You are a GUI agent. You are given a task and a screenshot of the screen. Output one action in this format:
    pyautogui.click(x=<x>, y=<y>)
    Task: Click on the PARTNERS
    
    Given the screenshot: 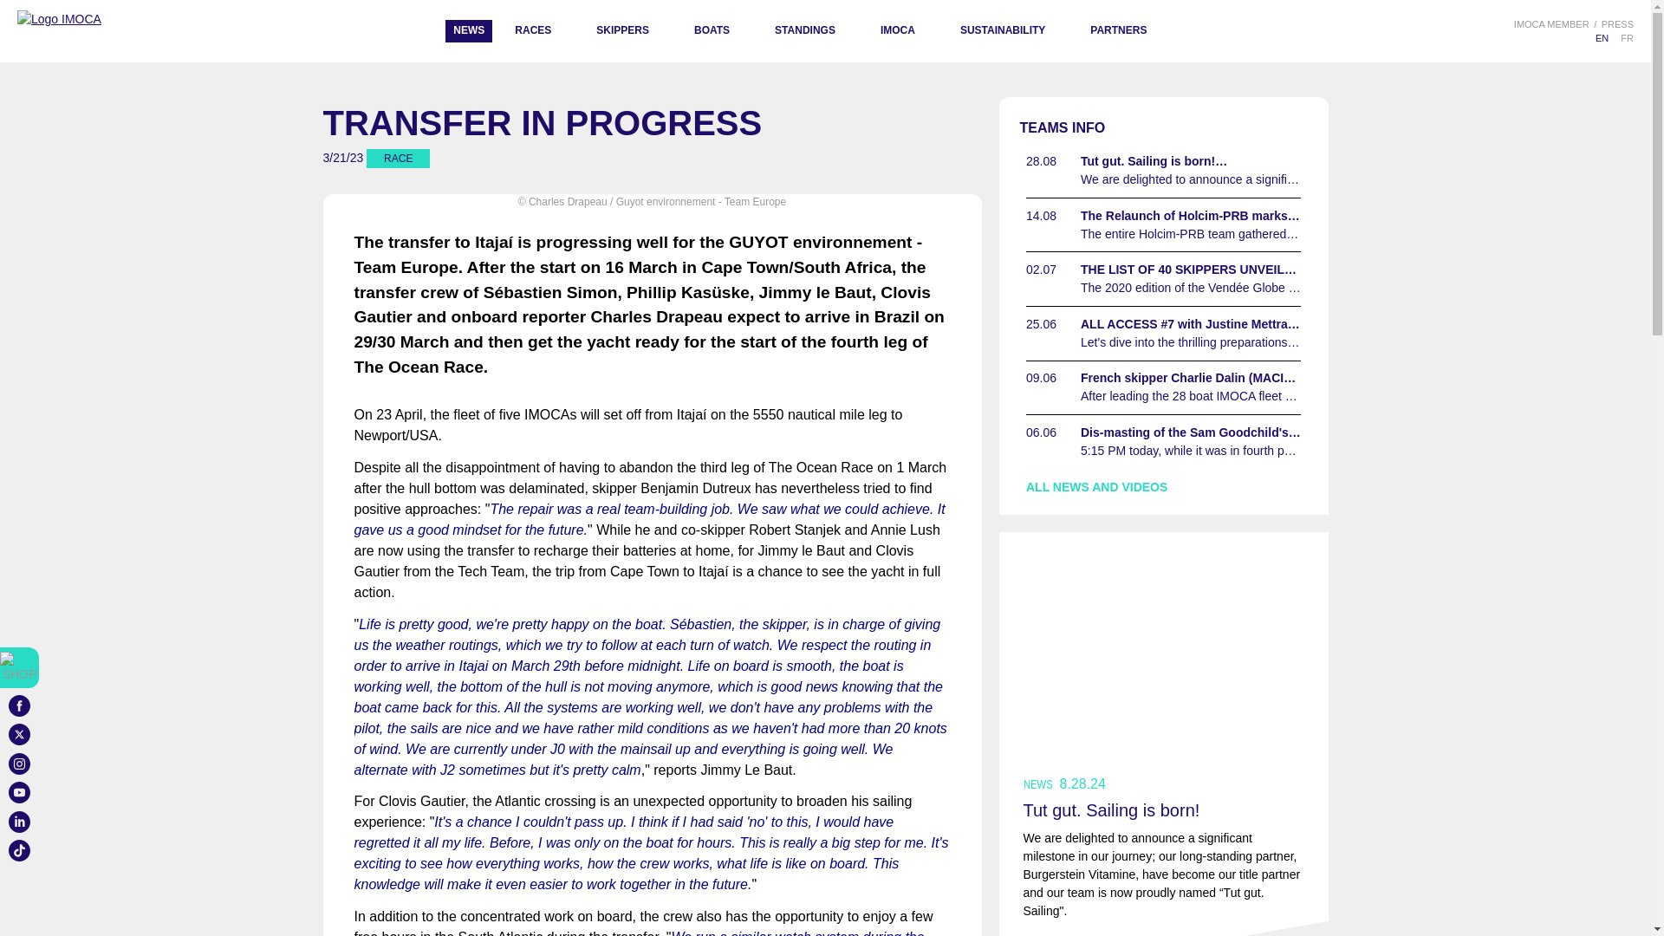 What is the action you would take?
    pyautogui.click(x=1118, y=30)
    